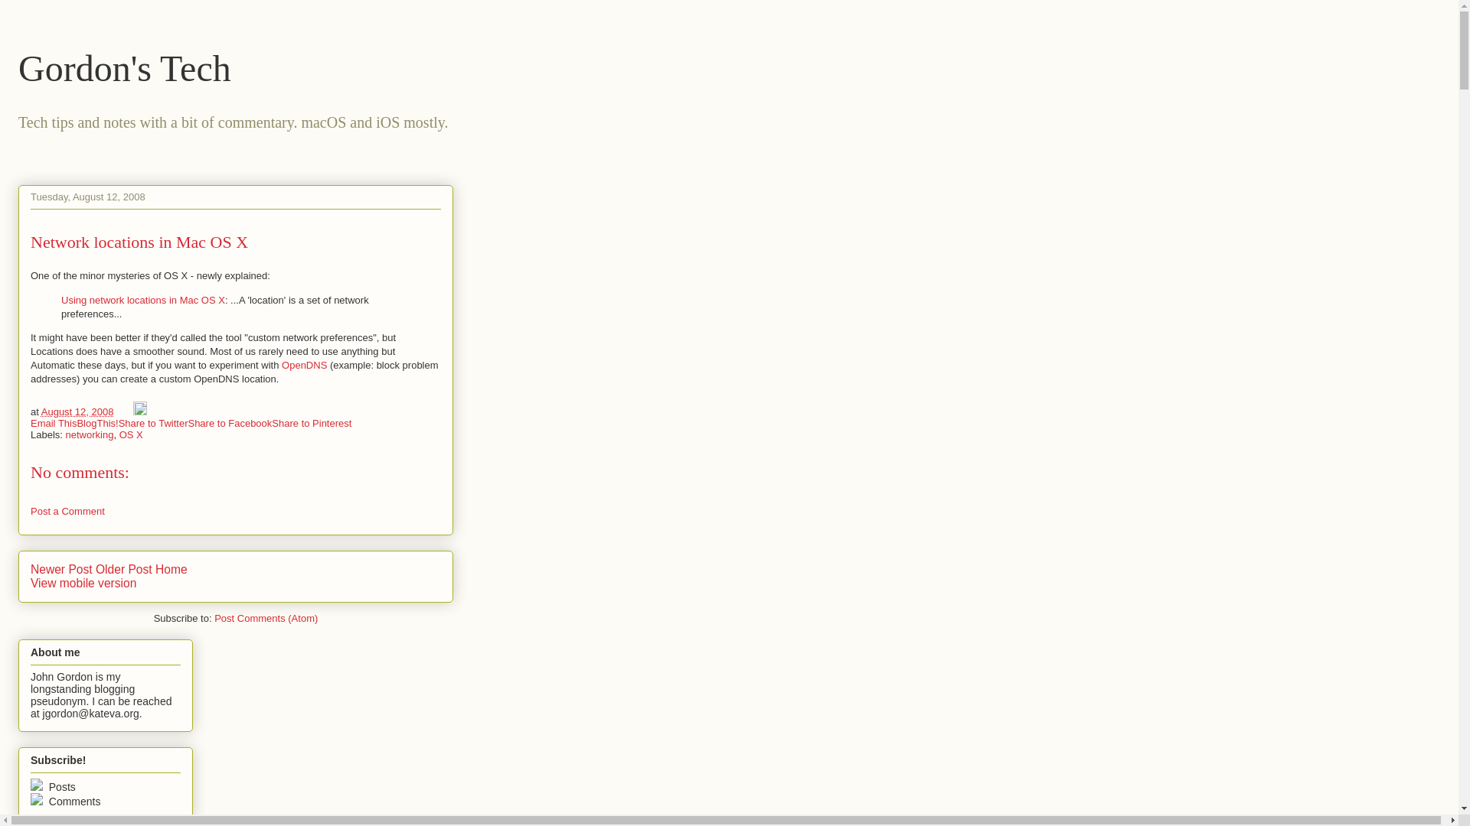  What do you see at coordinates (130, 434) in the screenshot?
I see `OS X` at bounding box center [130, 434].